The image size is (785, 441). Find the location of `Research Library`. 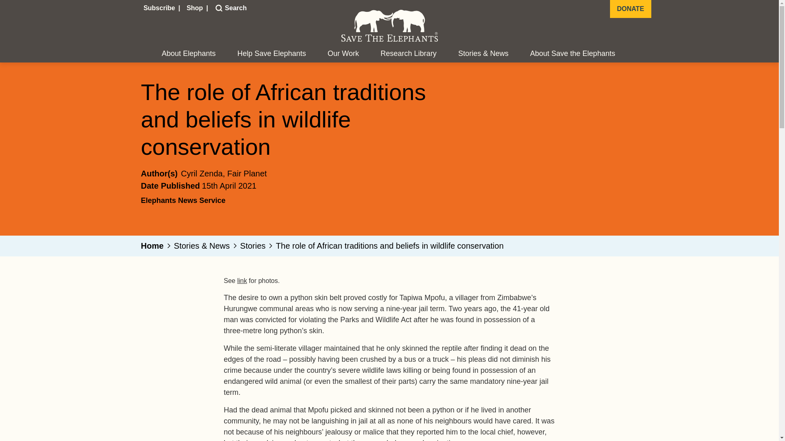

Research Library is located at coordinates (408, 54).